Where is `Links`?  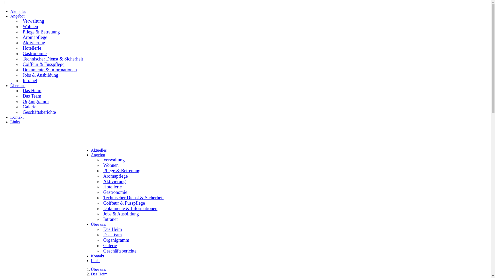
Links is located at coordinates (15, 122).